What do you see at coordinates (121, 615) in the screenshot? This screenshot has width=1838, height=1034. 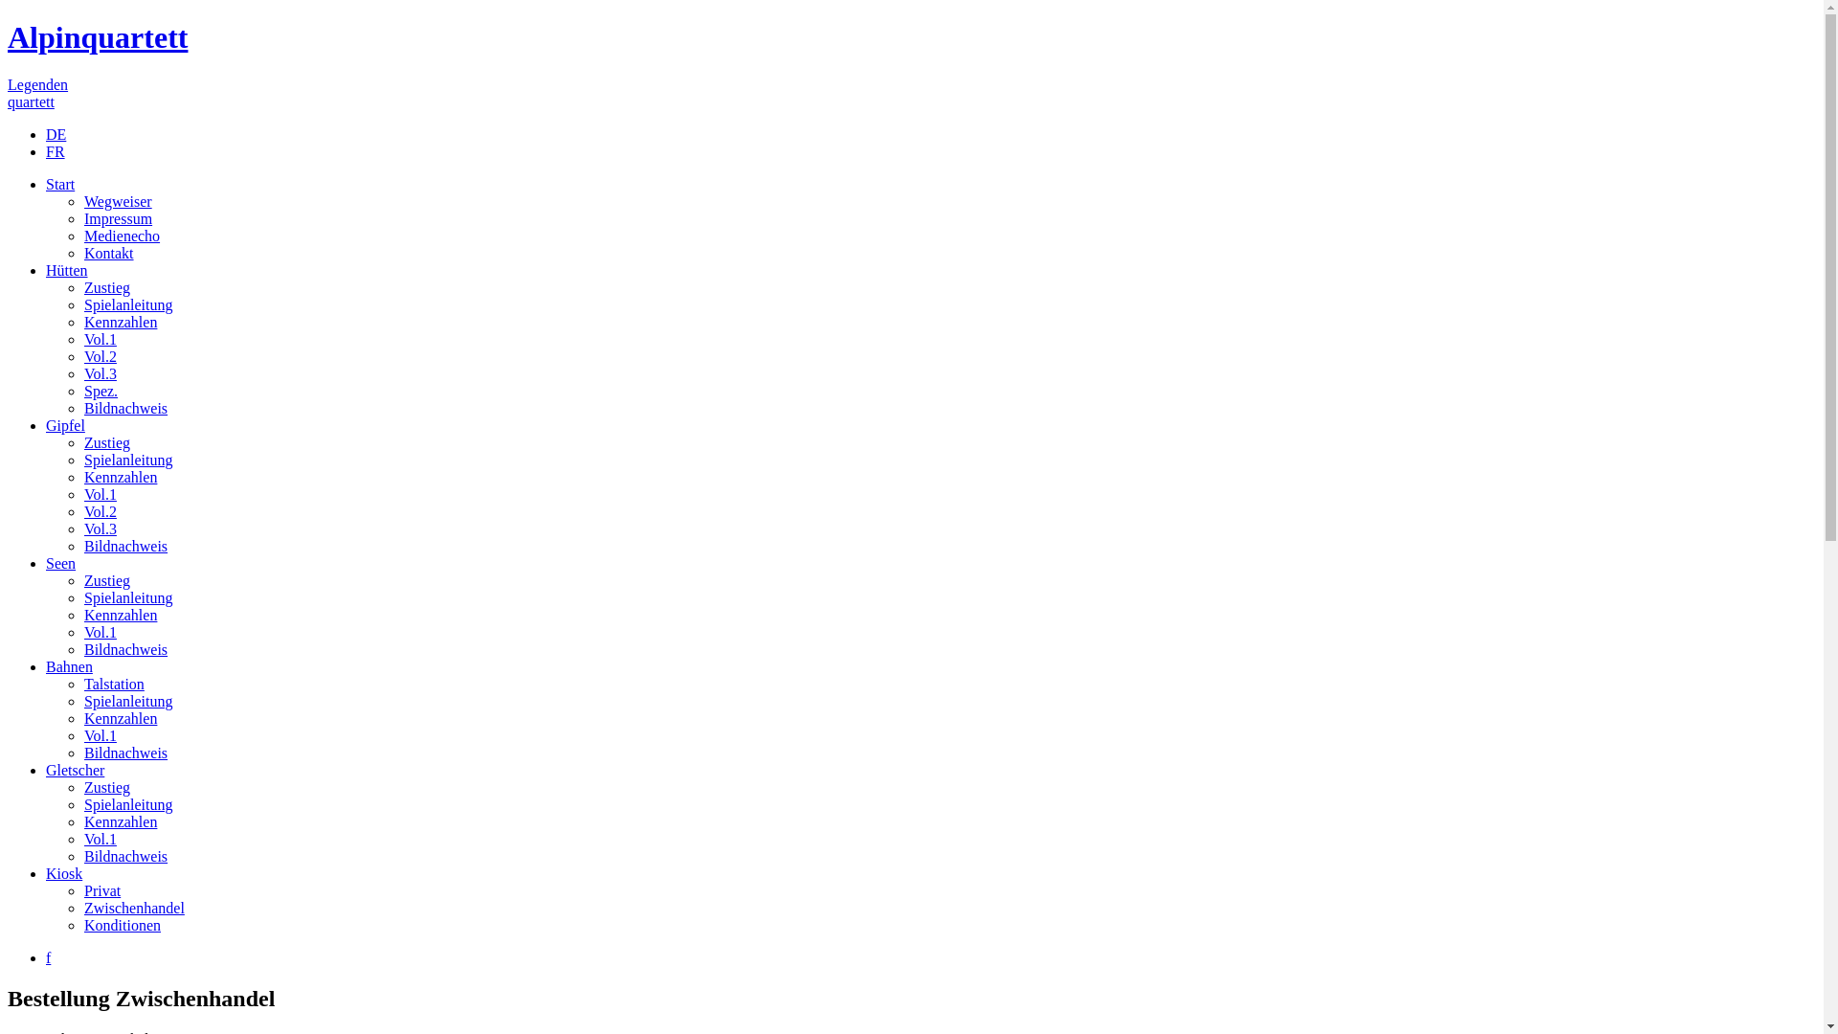 I see `Kennzahlen` at bounding box center [121, 615].